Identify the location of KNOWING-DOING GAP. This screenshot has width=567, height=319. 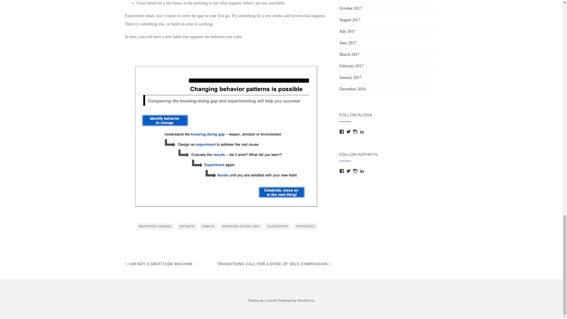
(240, 226).